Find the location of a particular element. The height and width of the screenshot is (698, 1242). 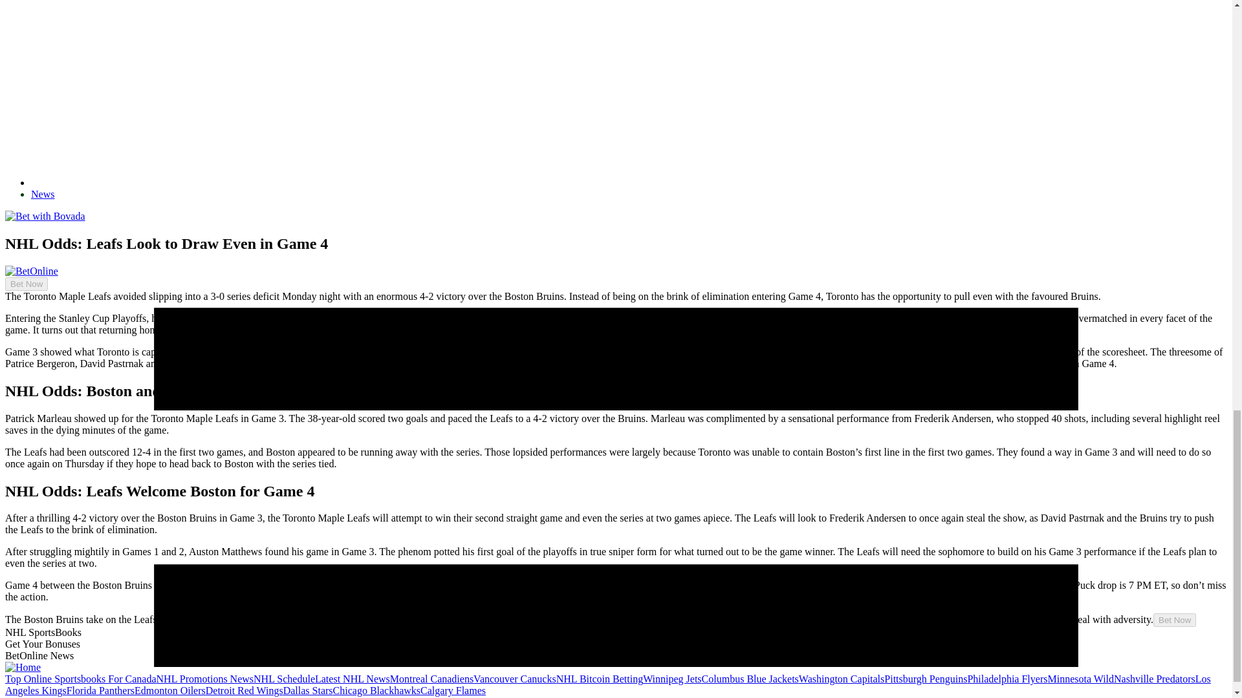

NHL Schedule is located at coordinates (284, 679).